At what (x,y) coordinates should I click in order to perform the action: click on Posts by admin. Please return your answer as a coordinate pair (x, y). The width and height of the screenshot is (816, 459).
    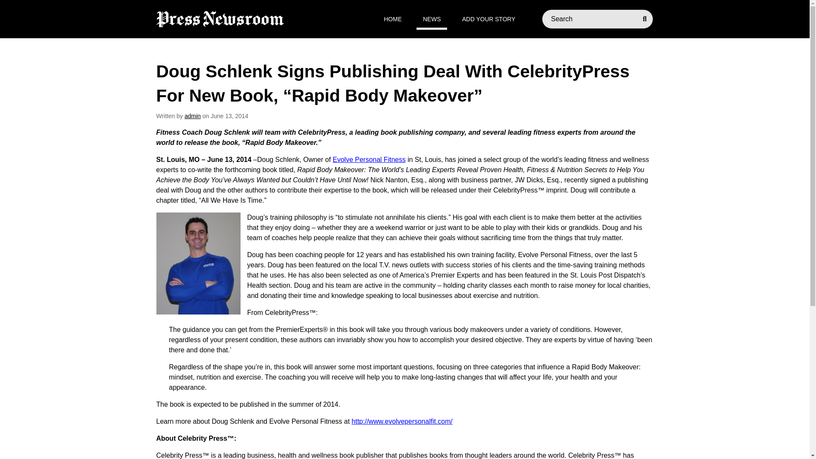
    Looking at the image, I should click on (192, 116).